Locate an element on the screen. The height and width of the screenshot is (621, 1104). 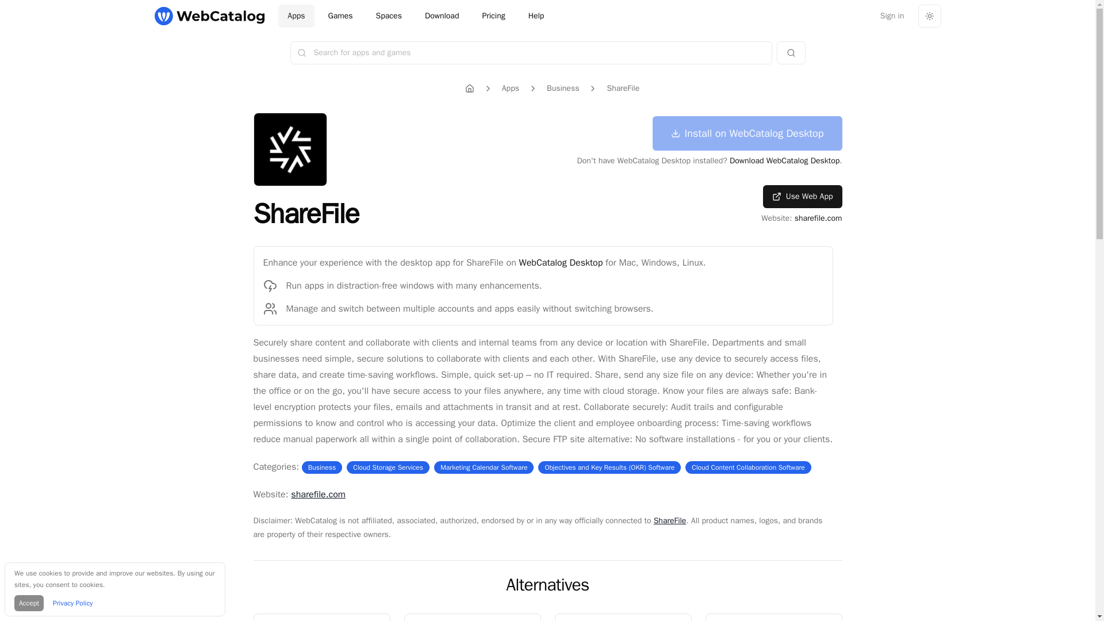
Marketing Calendar Software is located at coordinates (484, 467).